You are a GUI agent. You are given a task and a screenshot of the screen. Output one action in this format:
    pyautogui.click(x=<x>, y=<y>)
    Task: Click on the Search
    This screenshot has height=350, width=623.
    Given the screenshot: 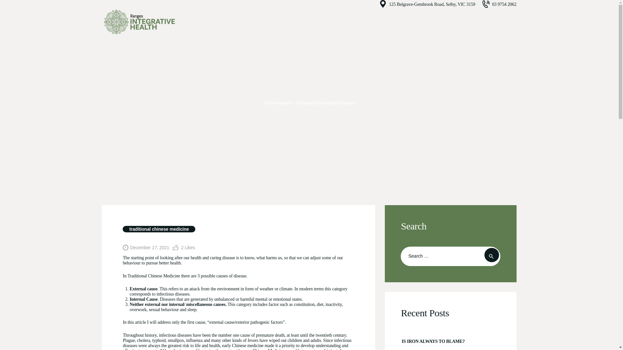 What is the action you would take?
    pyautogui.click(x=492, y=255)
    